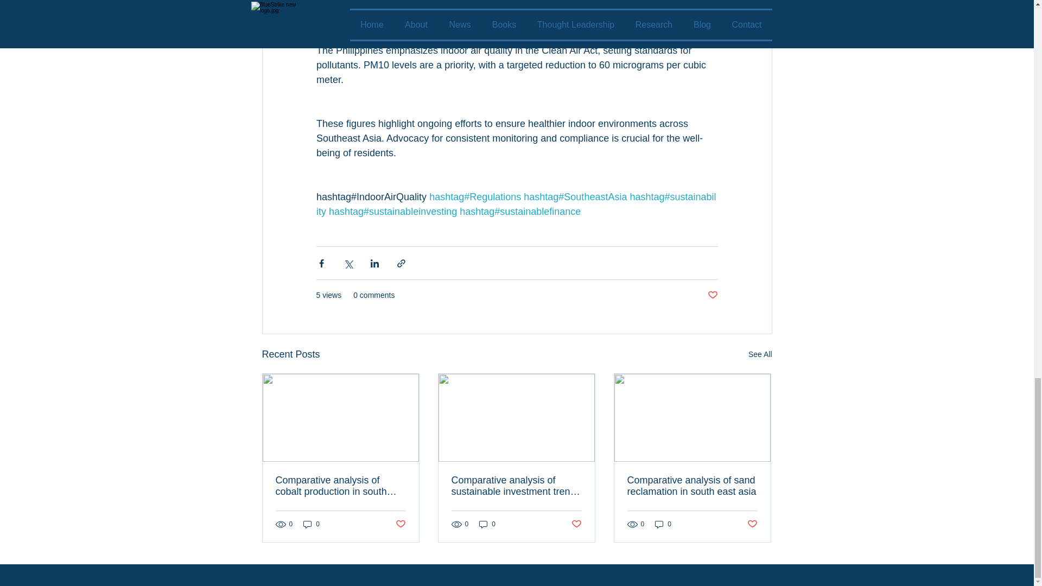 The width and height of the screenshot is (1042, 586). I want to click on 0, so click(312, 524).